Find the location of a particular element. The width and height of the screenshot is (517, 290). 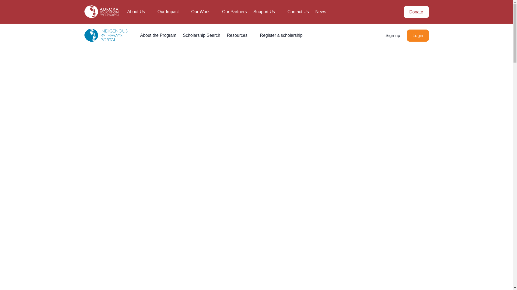

Support Us is located at coordinates (267, 12).